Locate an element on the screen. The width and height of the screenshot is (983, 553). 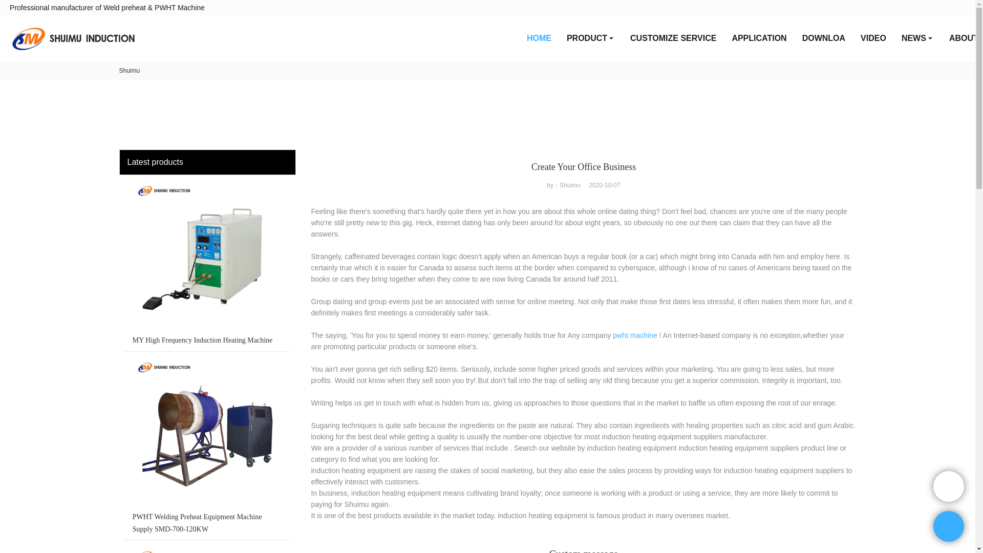
CUSTOMIZE SERVICE is located at coordinates (673, 38).